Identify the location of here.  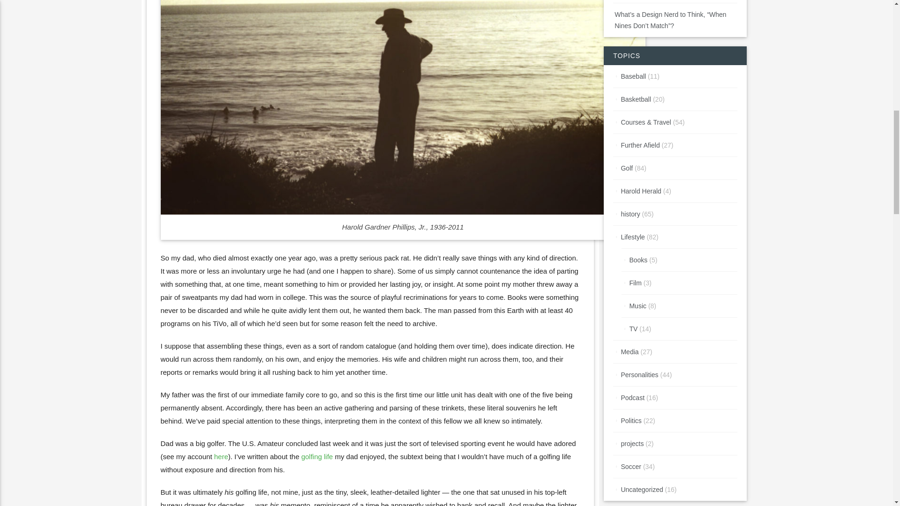
(221, 456).